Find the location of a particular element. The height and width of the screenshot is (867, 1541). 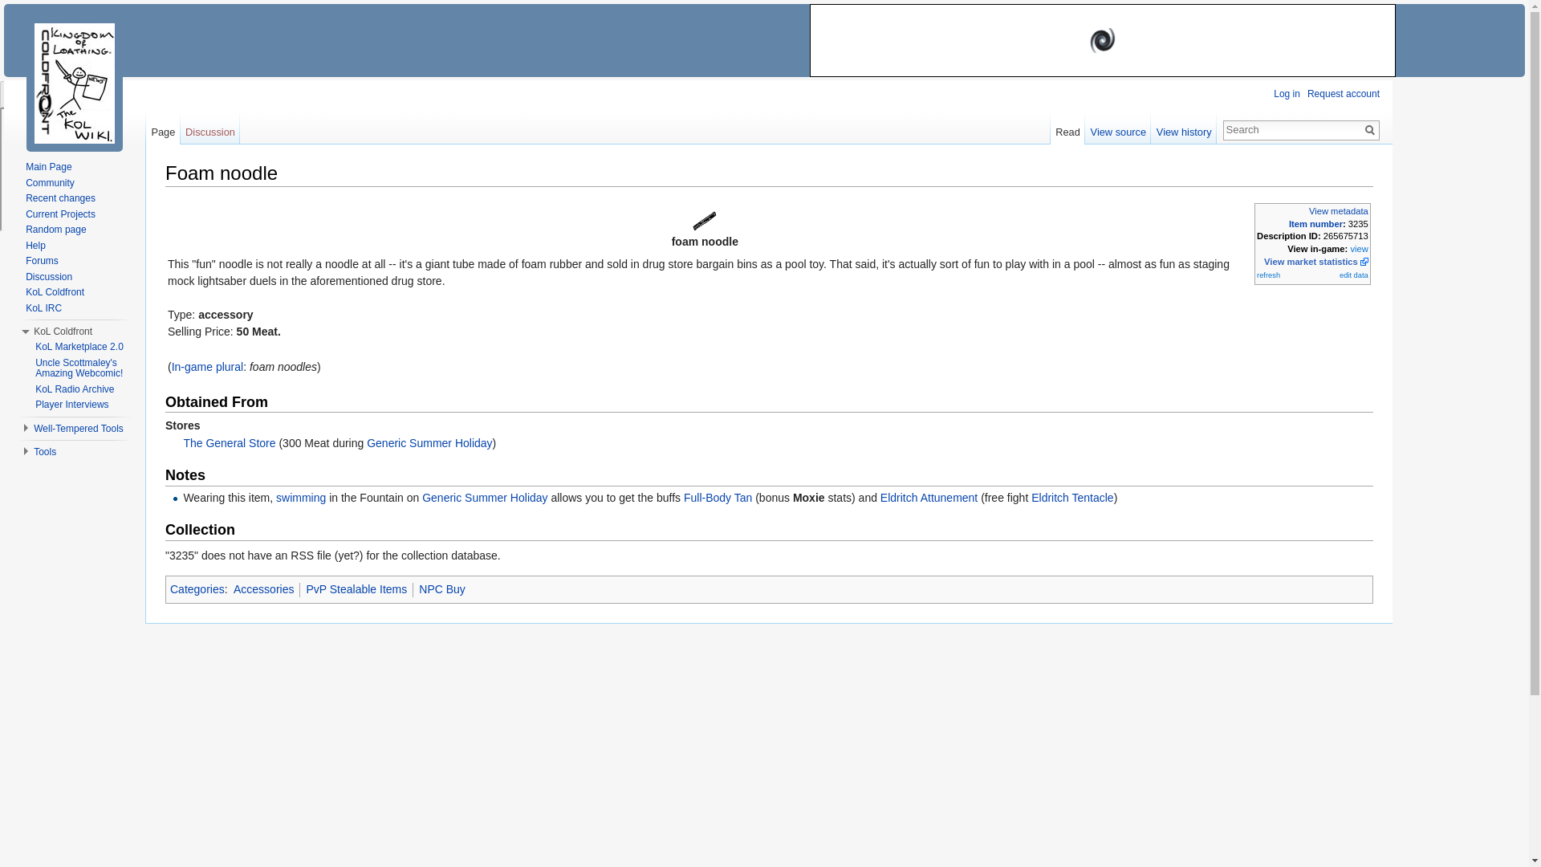

Help is located at coordinates (35, 245).